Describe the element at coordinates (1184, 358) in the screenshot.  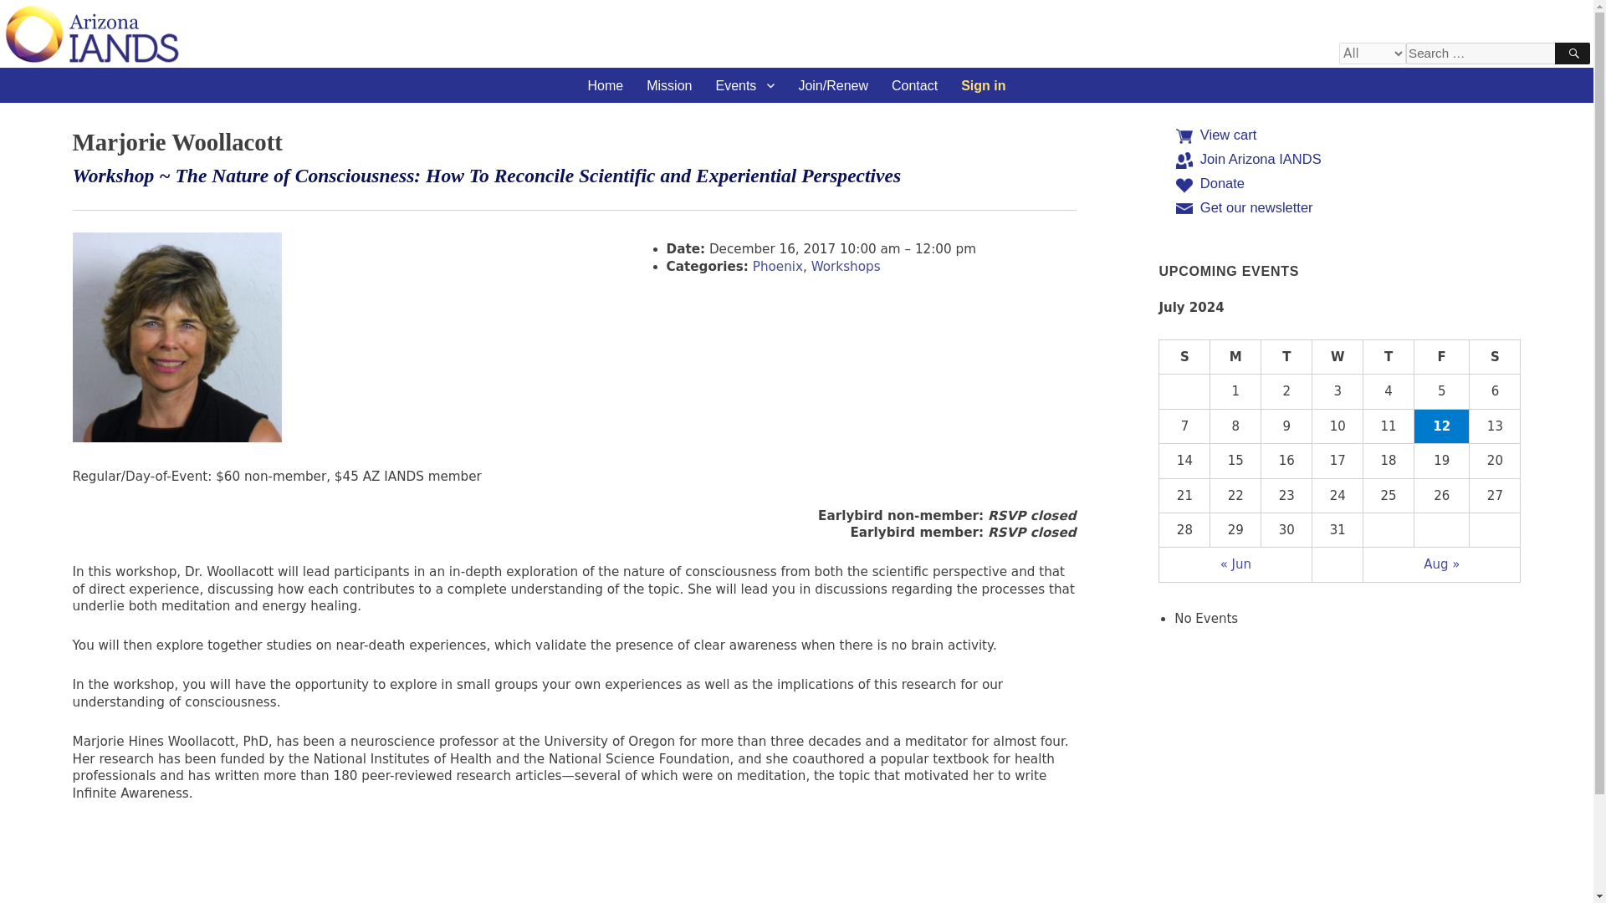
I see `Sunday` at that location.